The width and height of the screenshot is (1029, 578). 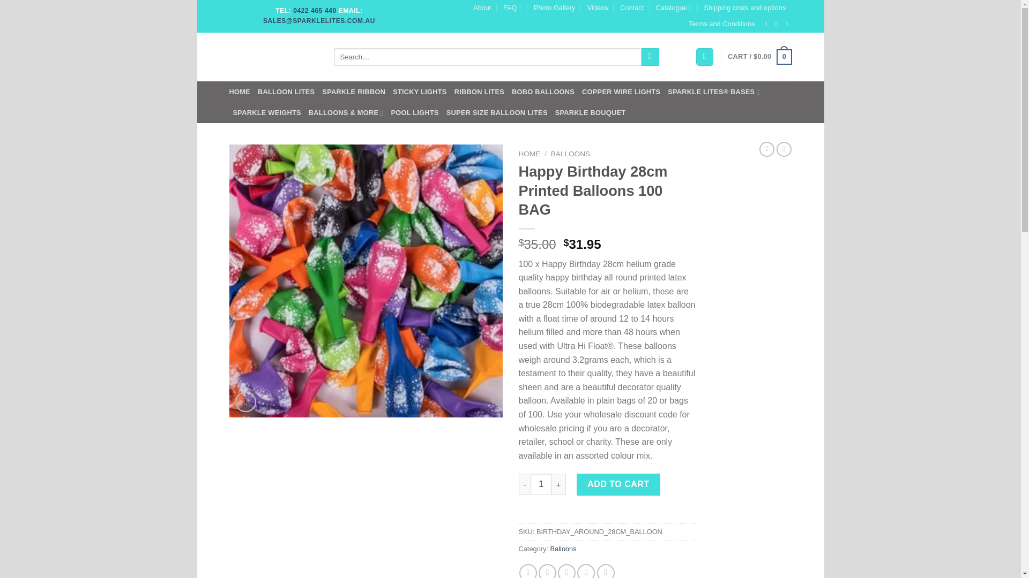 What do you see at coordinates (547, 571) in the screenshot?
I see `Share on Twitter` at bounding box center [547, 571].